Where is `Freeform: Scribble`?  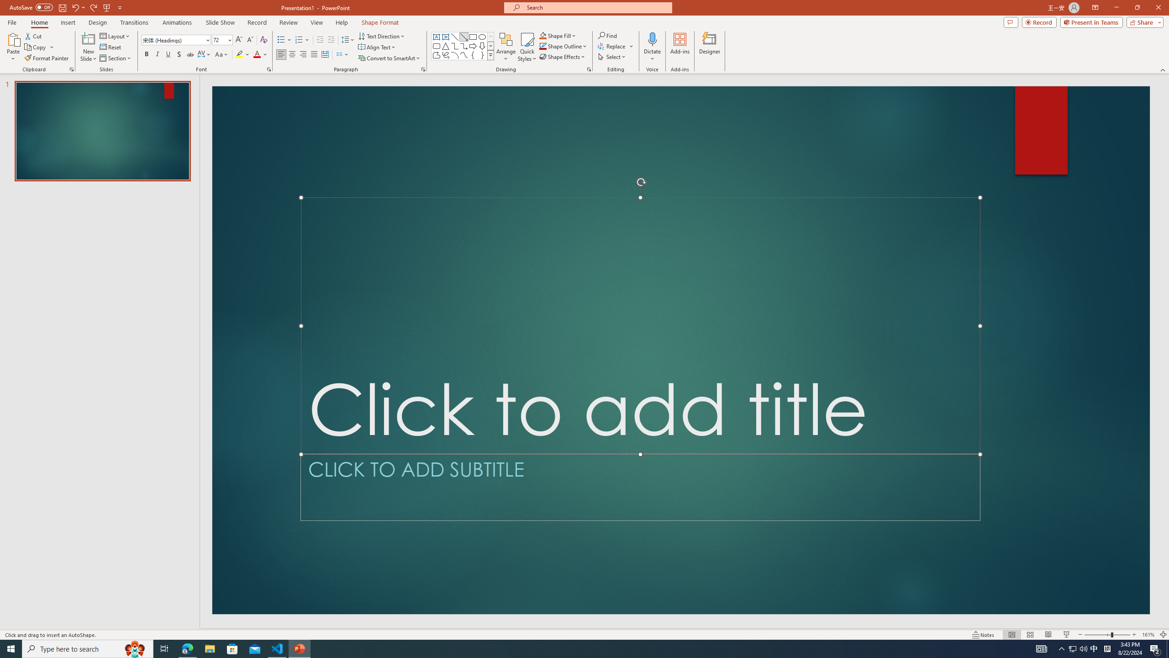
Freeform: Scribble is located at coordinates (445, 55).